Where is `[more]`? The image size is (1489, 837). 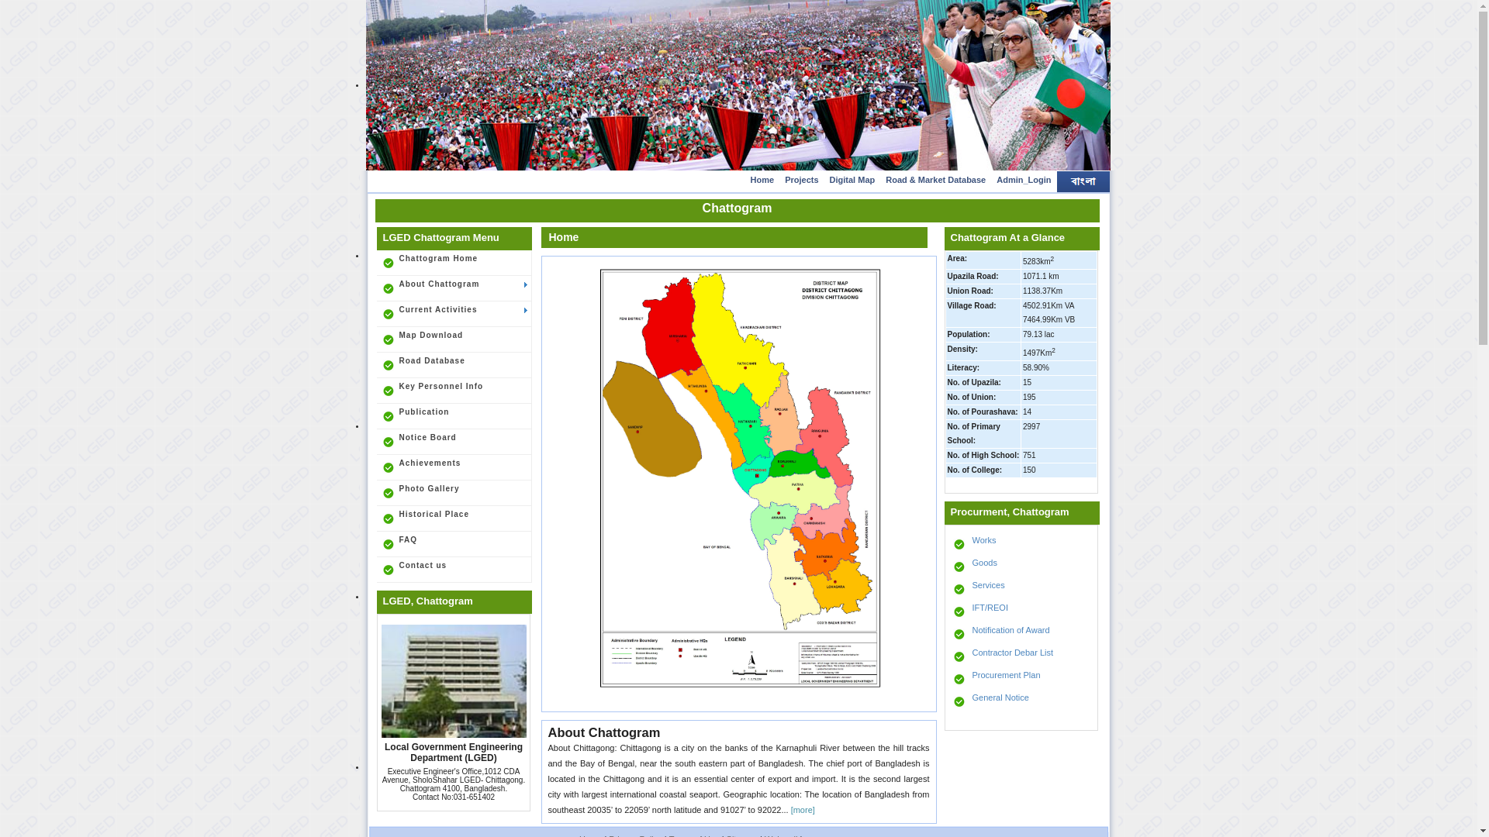
[more] is located at coordinates (802, 810).